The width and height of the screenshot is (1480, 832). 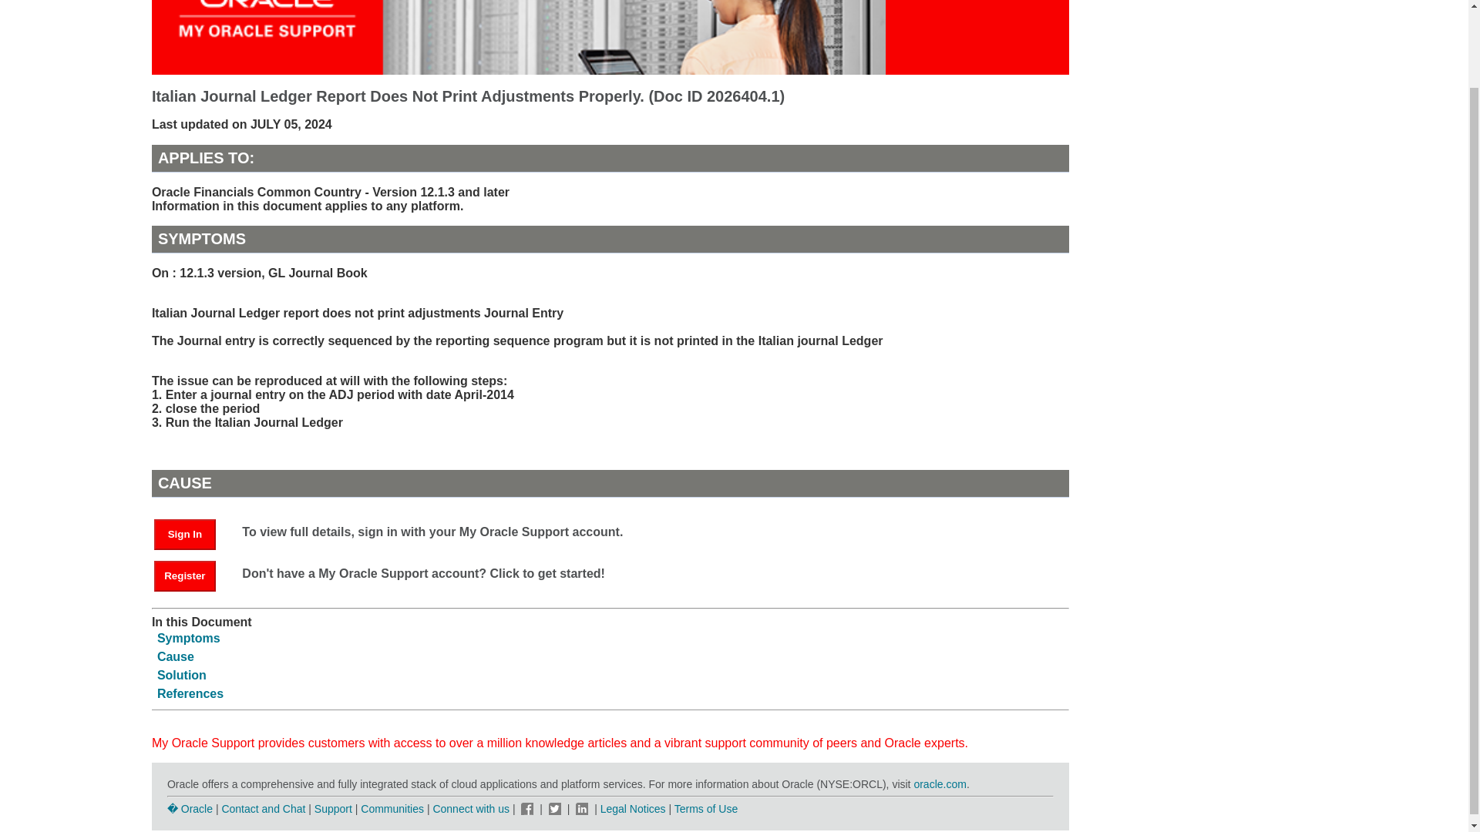 I want to click on Communities, so click(x=392, y=809).